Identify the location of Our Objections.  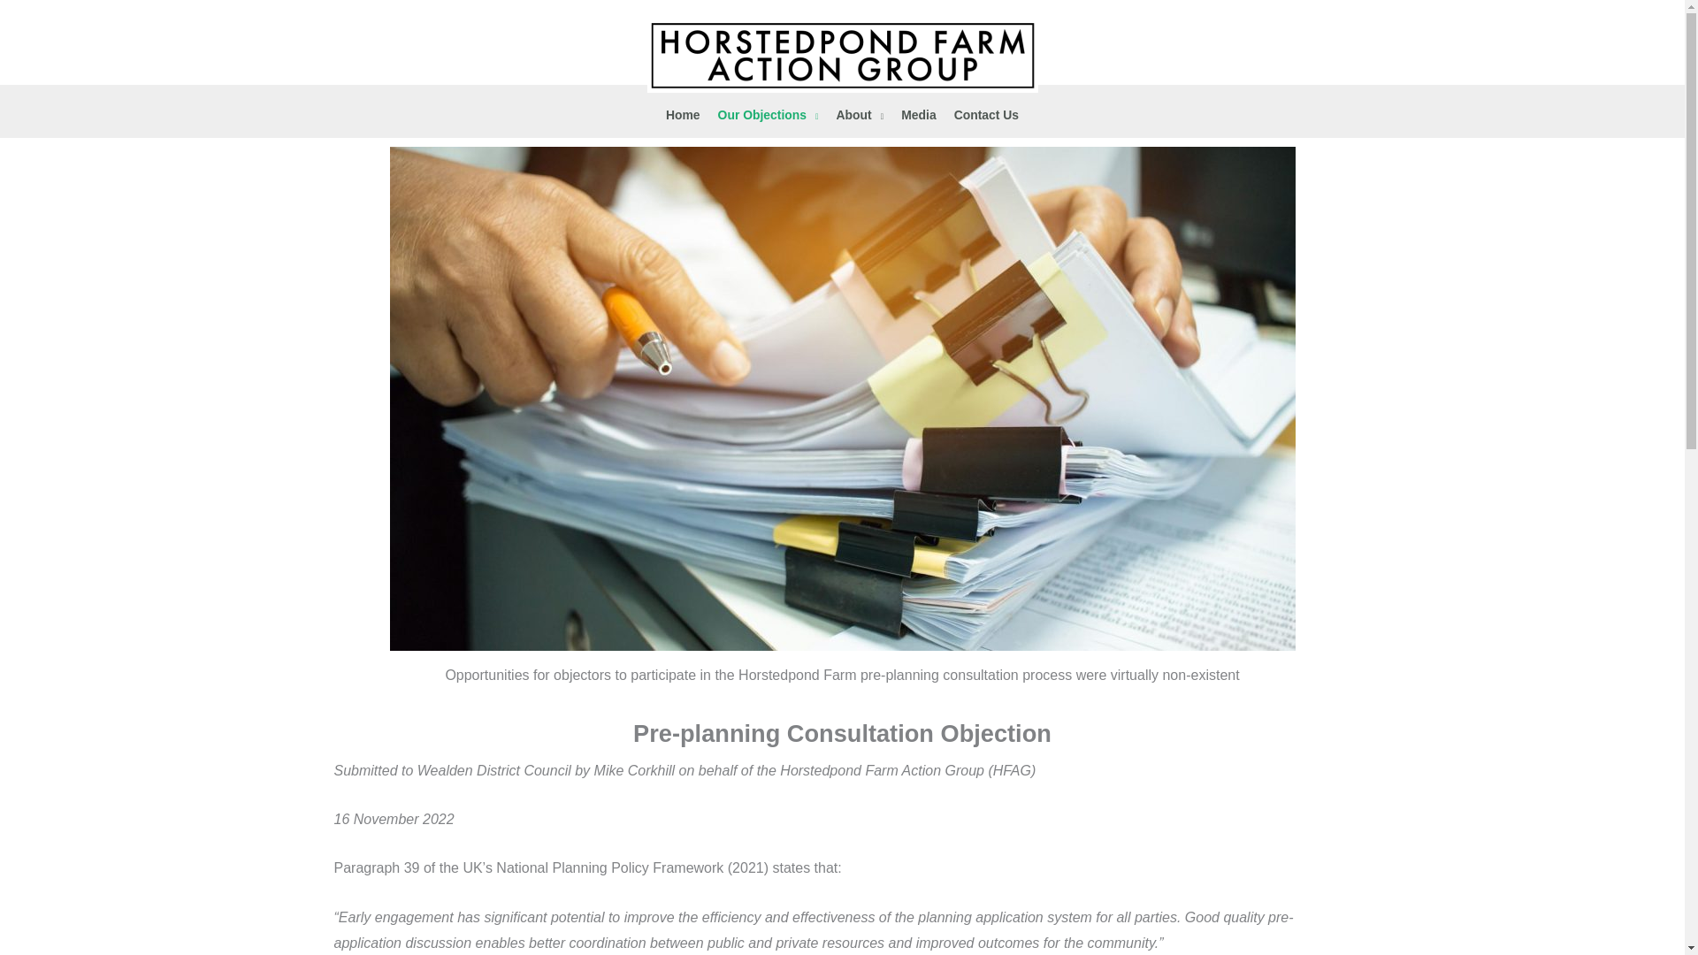
(769, 116).